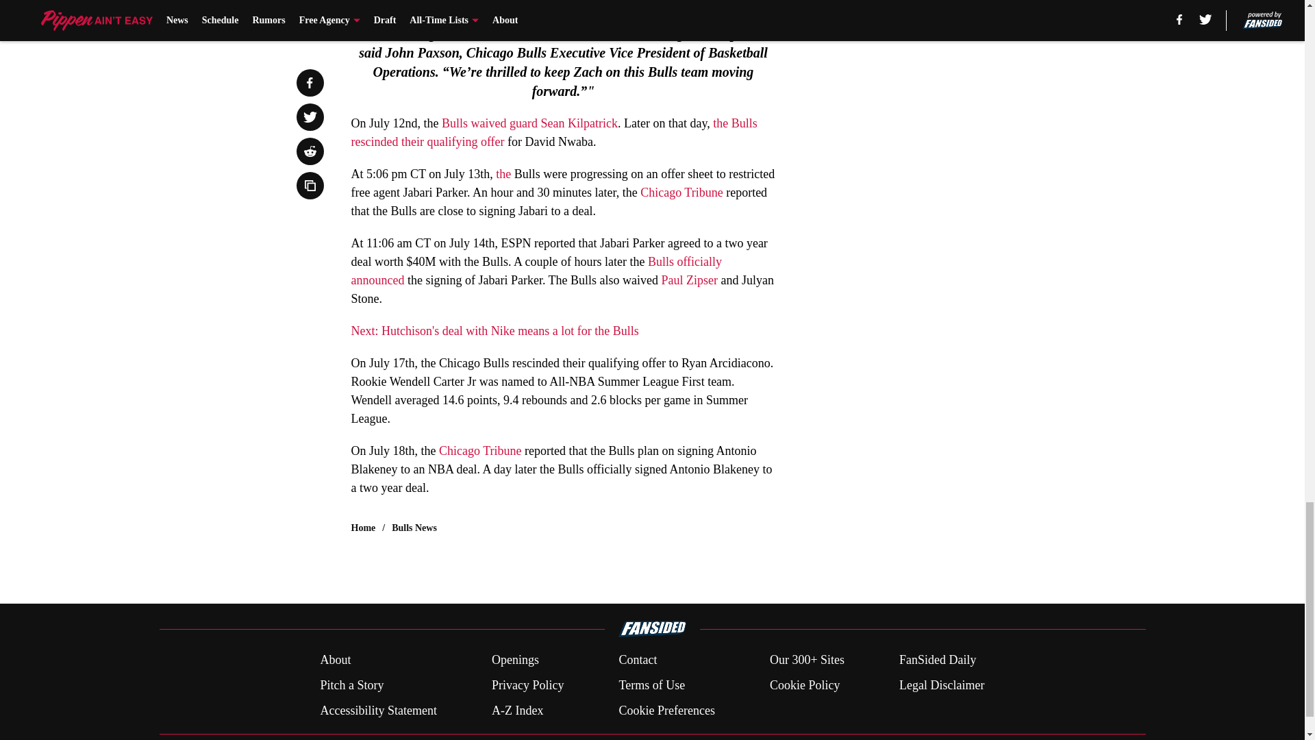 This screenshot has height=740, width=1315. What do you see at coordinates (682, 192) in the screenshot?
I see `Chicago Tribune` at bounding box center [682, 192].